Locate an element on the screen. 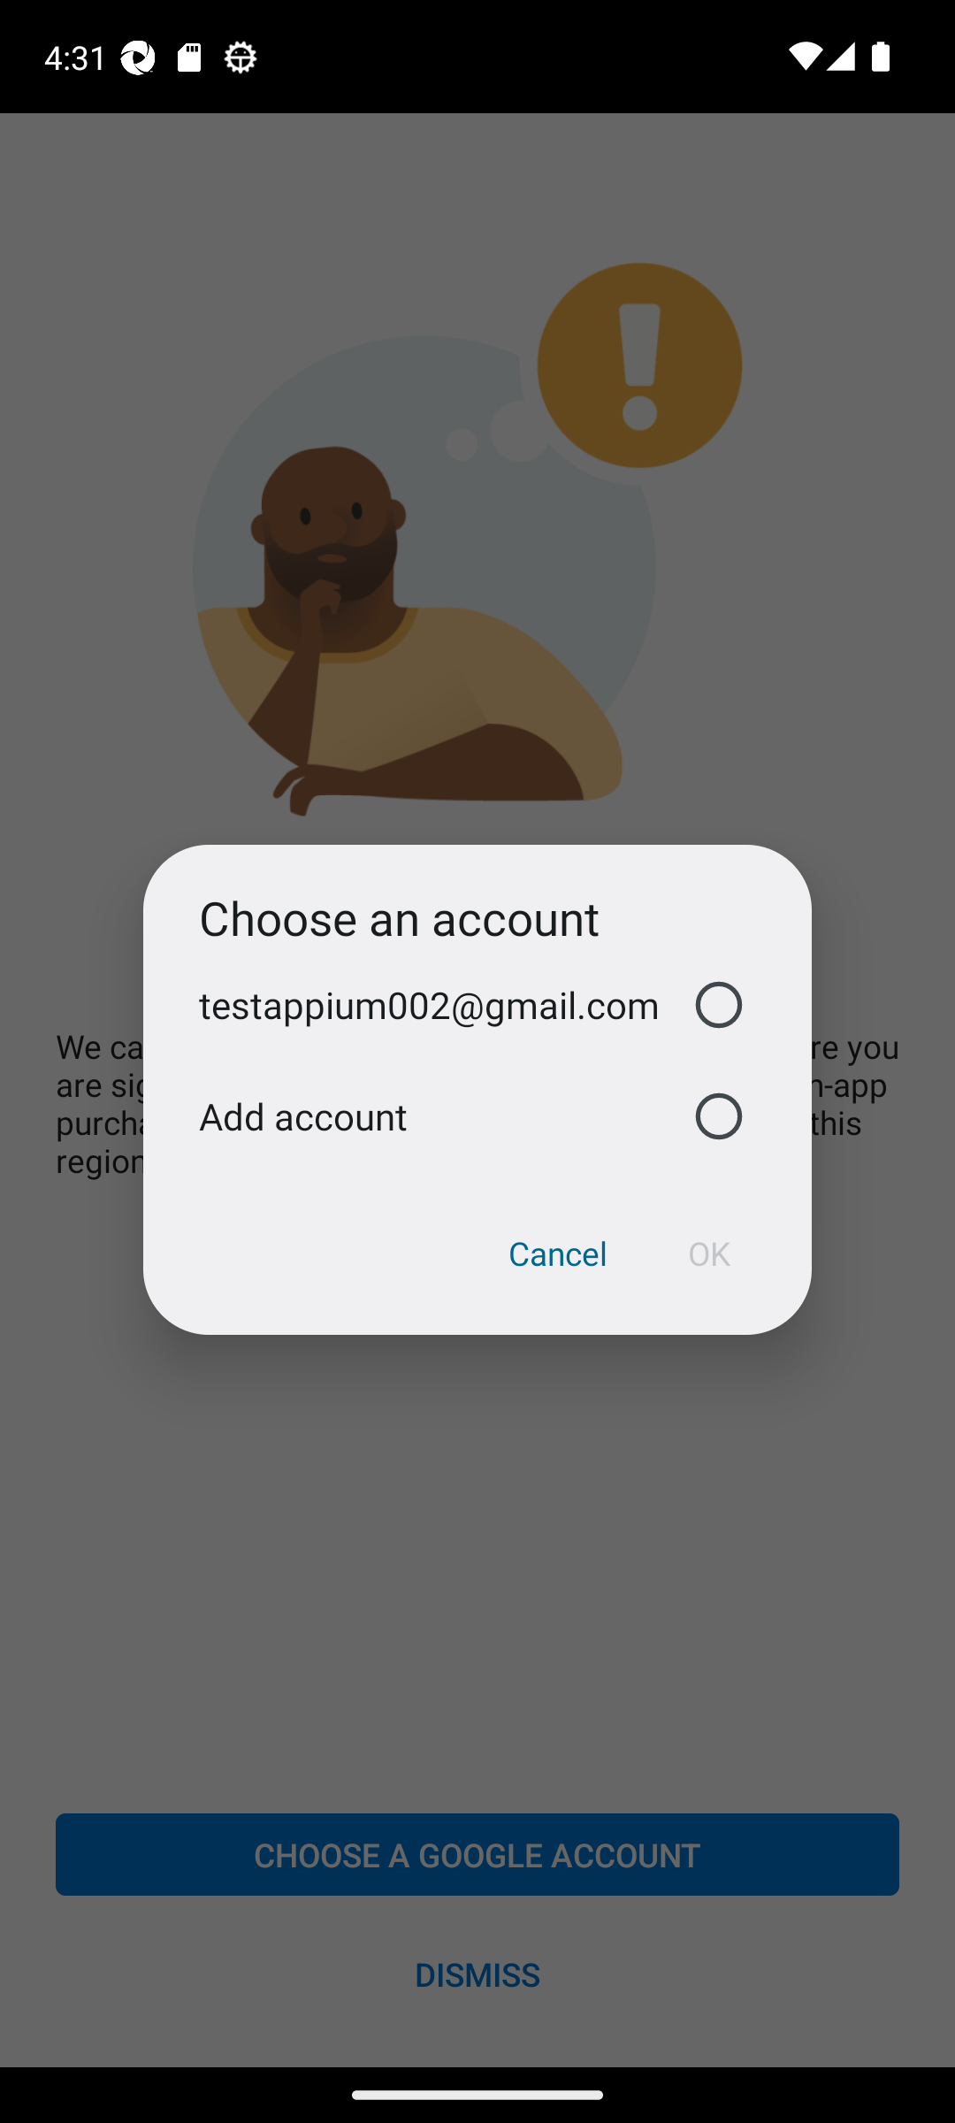 The height and width of the screenshot is (2123, 955). Add account is located at coordinates (477, 1116).